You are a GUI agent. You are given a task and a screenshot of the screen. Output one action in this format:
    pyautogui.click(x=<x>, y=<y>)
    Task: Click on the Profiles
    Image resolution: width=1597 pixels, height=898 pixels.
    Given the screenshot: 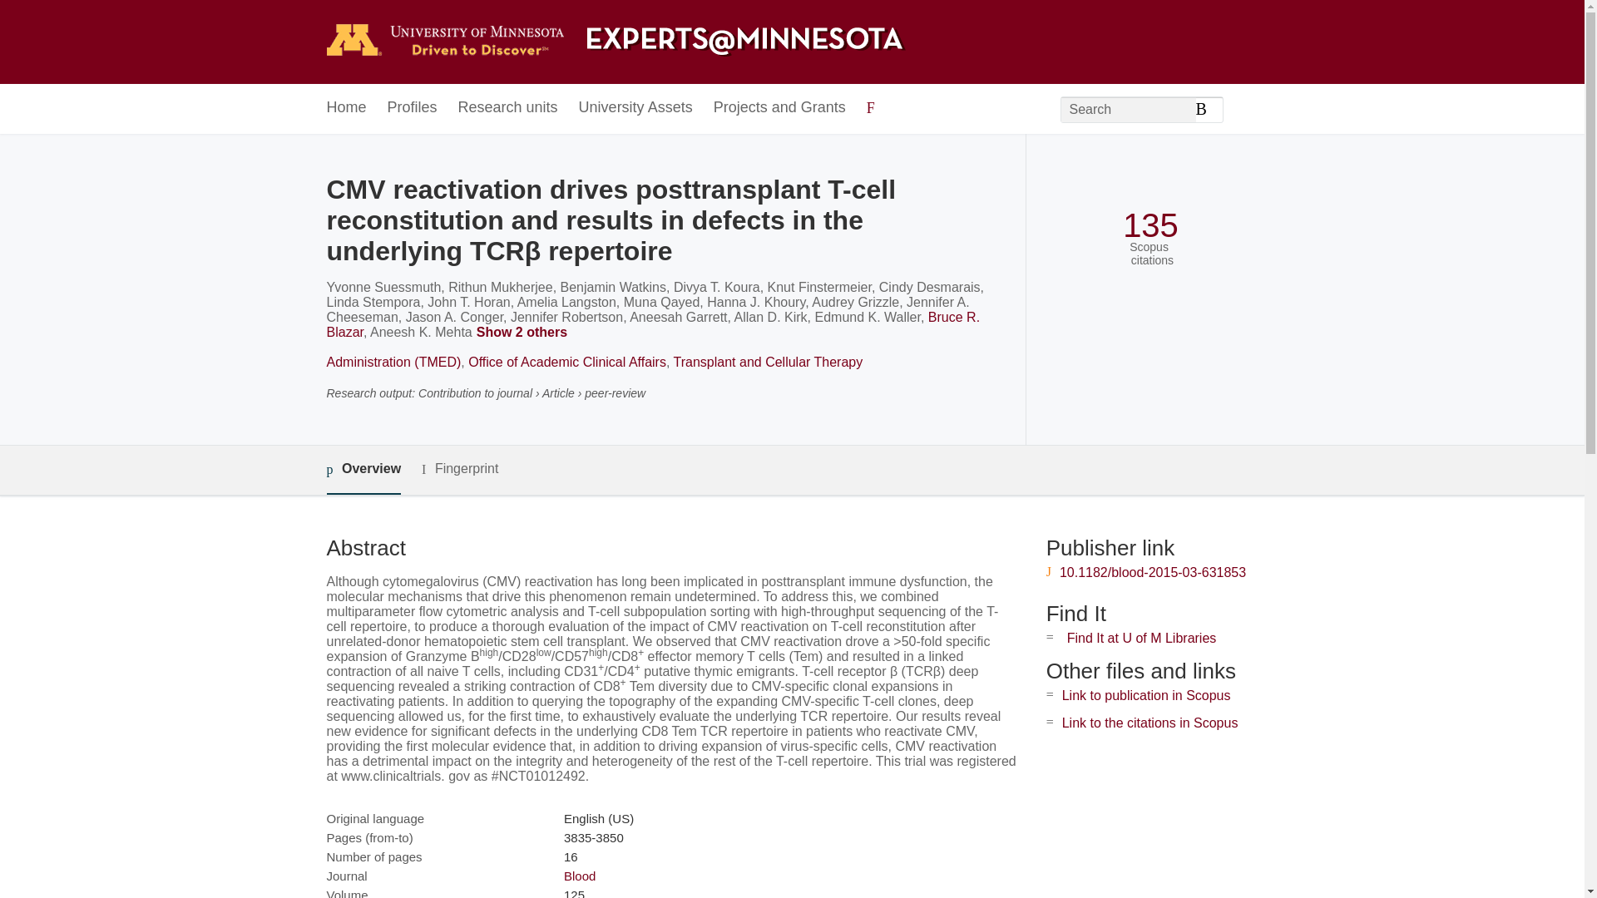 What is the action you would take?
    pyautogui.click(x=413, y=108)
    